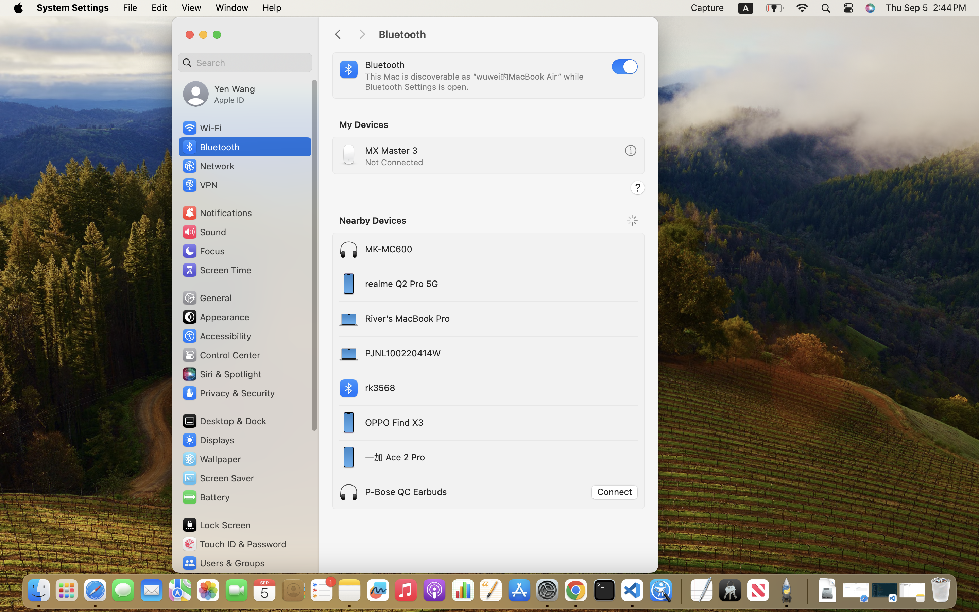 The image size is (979, 612). What do you see at coordinates (462, 319) in the screenshot?
I see `River‘s MacBook Pro` at bounding box center [462, 319].